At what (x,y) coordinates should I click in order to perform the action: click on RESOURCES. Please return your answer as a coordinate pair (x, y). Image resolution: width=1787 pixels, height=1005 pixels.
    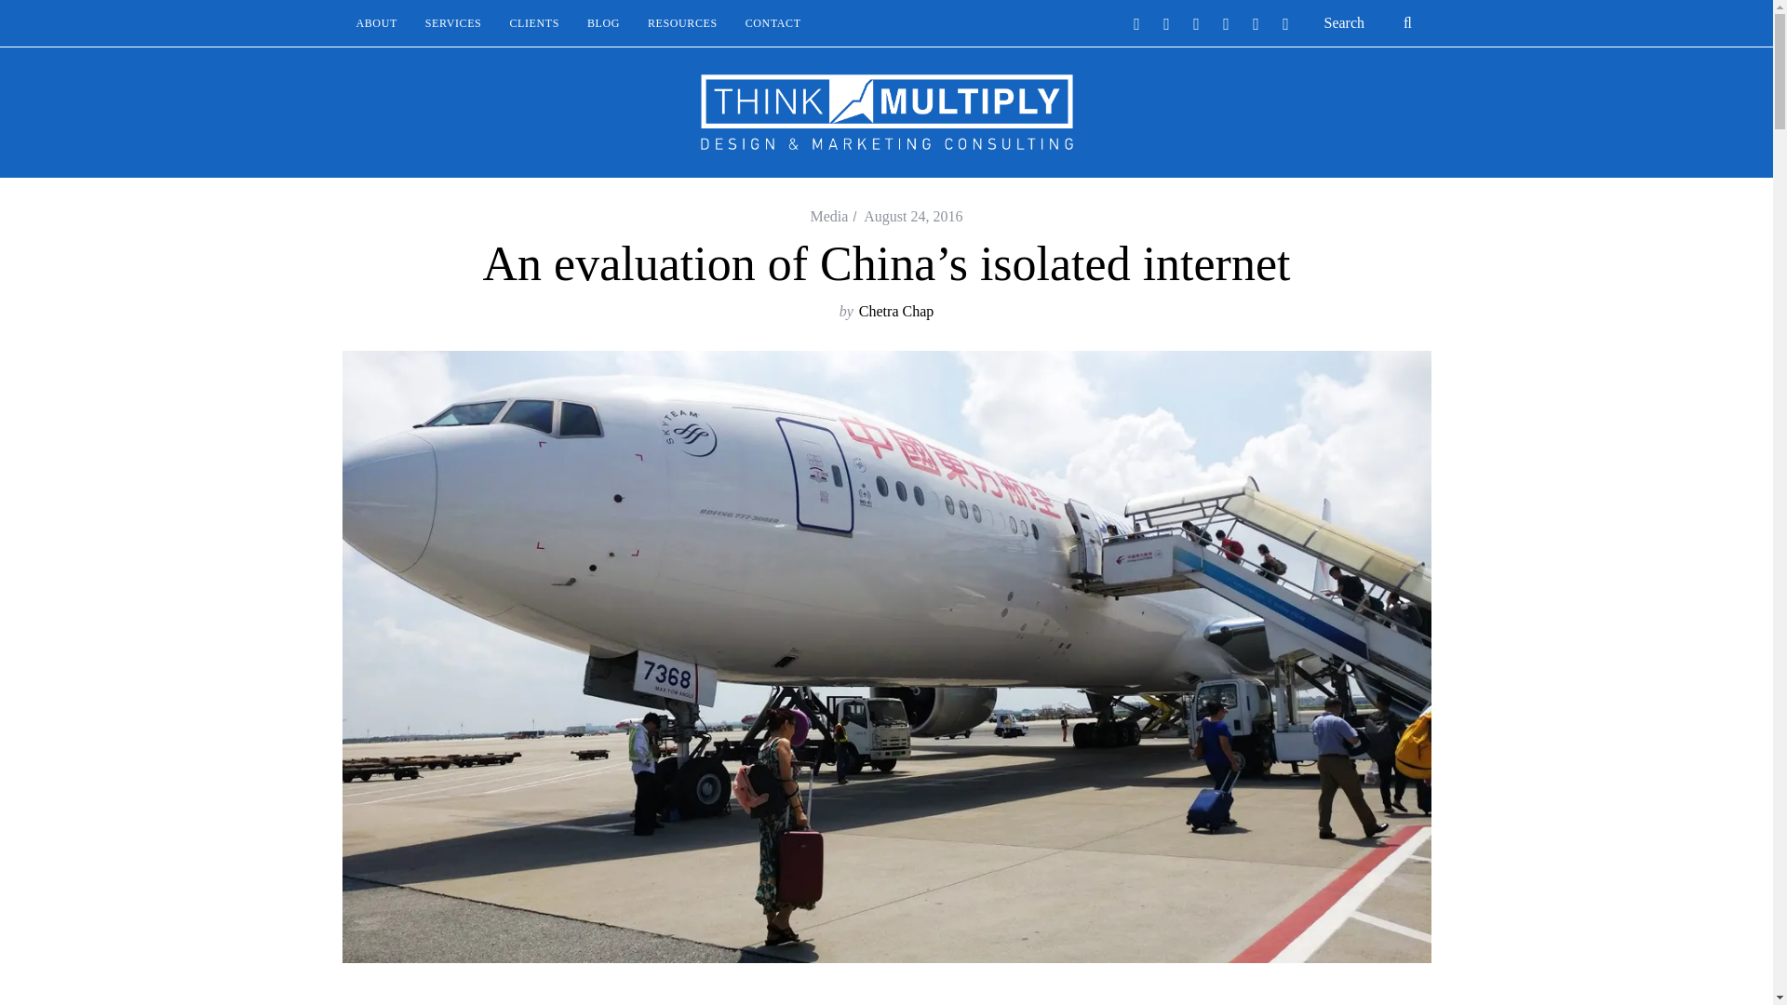
    Looking at the image, I should click on (682, 22).